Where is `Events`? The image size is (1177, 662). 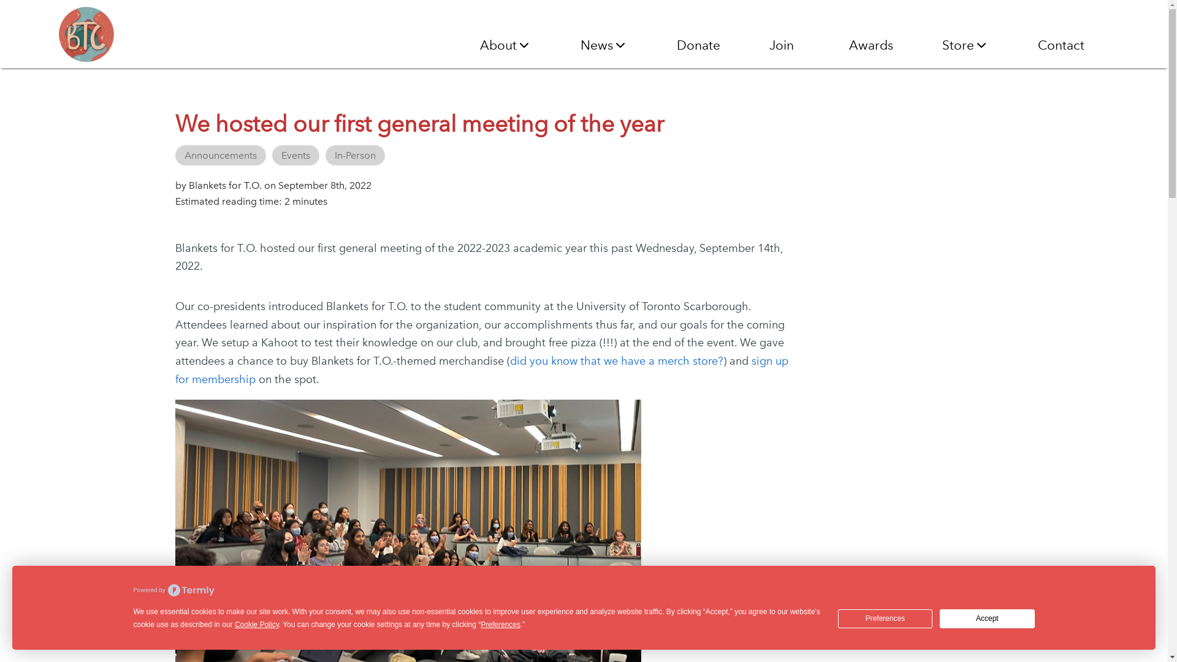
Events is located at coordinates (295, 156).